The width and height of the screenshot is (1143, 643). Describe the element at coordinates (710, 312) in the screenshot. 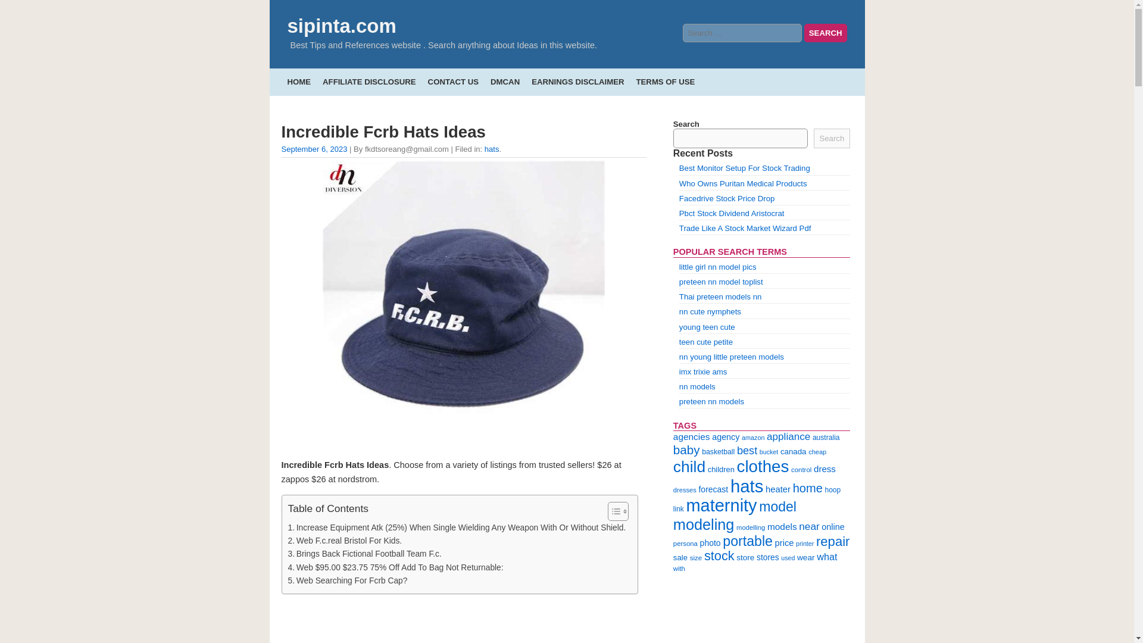

I see `nn cute nymphets` at that location.